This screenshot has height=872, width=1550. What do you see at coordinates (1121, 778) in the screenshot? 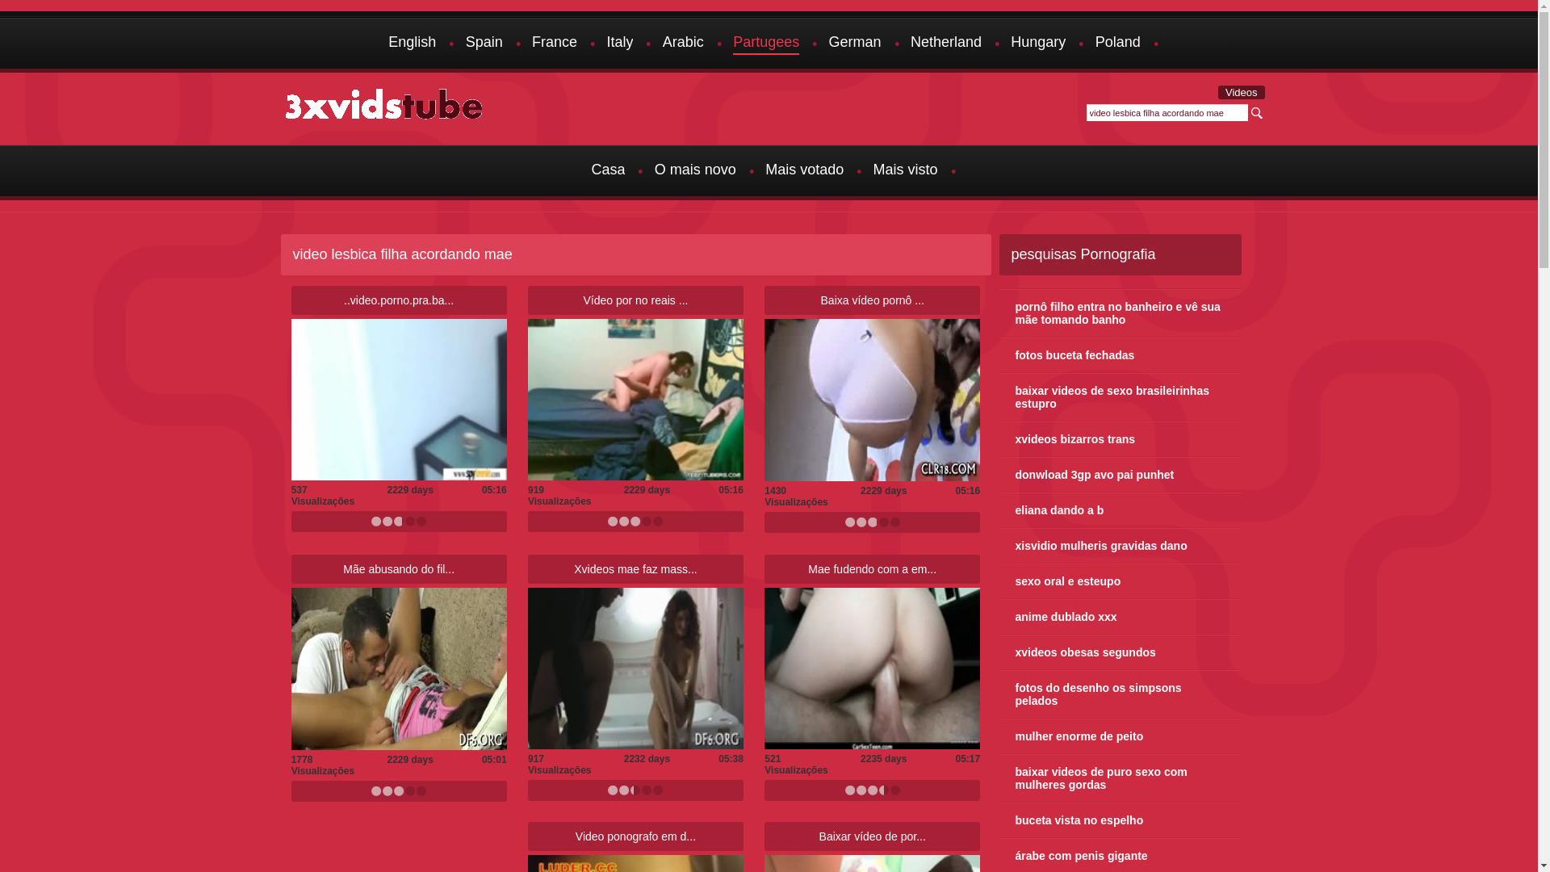
I see `baixar videos de puro sexo com mulheres gordas` at bounding box center [1121, 778].